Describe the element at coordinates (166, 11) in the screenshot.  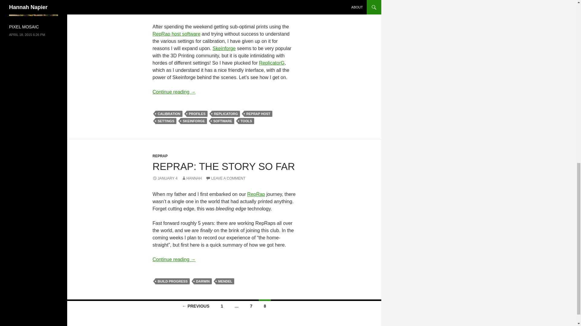
I see `JANUARY 10` at that location.